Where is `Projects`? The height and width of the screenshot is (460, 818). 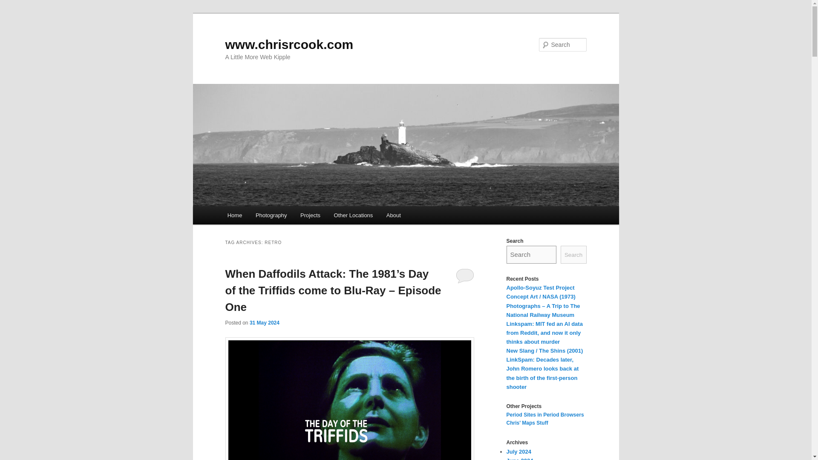 Projects is located at coordinates (310, 215).